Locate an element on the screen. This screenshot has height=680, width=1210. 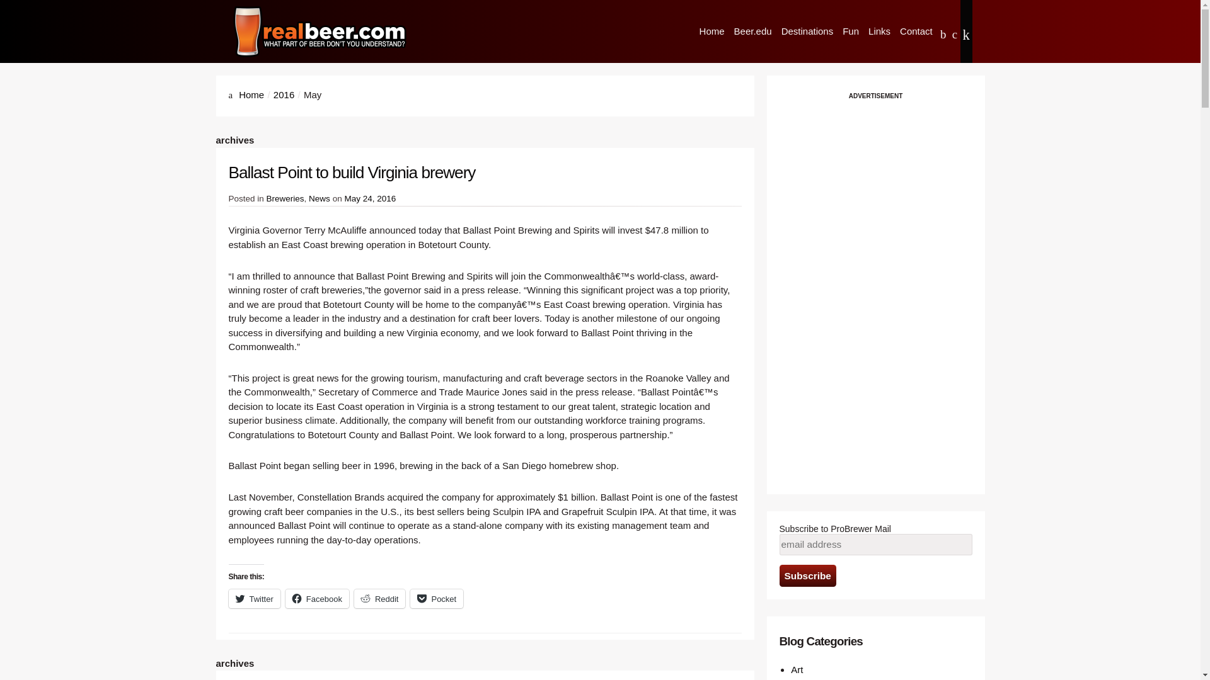
Ballast Point to build Virginia brewery is located at coordinates (352, 173).